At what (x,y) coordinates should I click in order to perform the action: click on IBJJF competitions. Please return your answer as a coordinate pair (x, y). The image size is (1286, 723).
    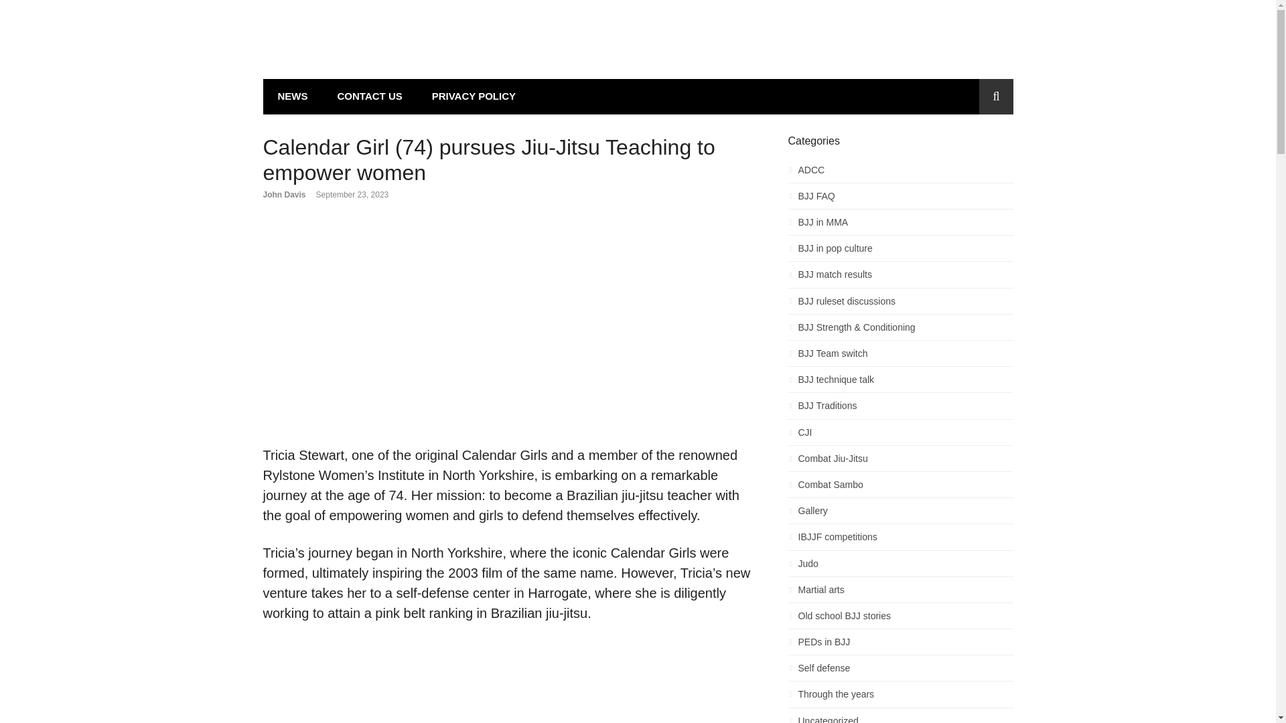
    Looking at the image, I should click on (900, 540).